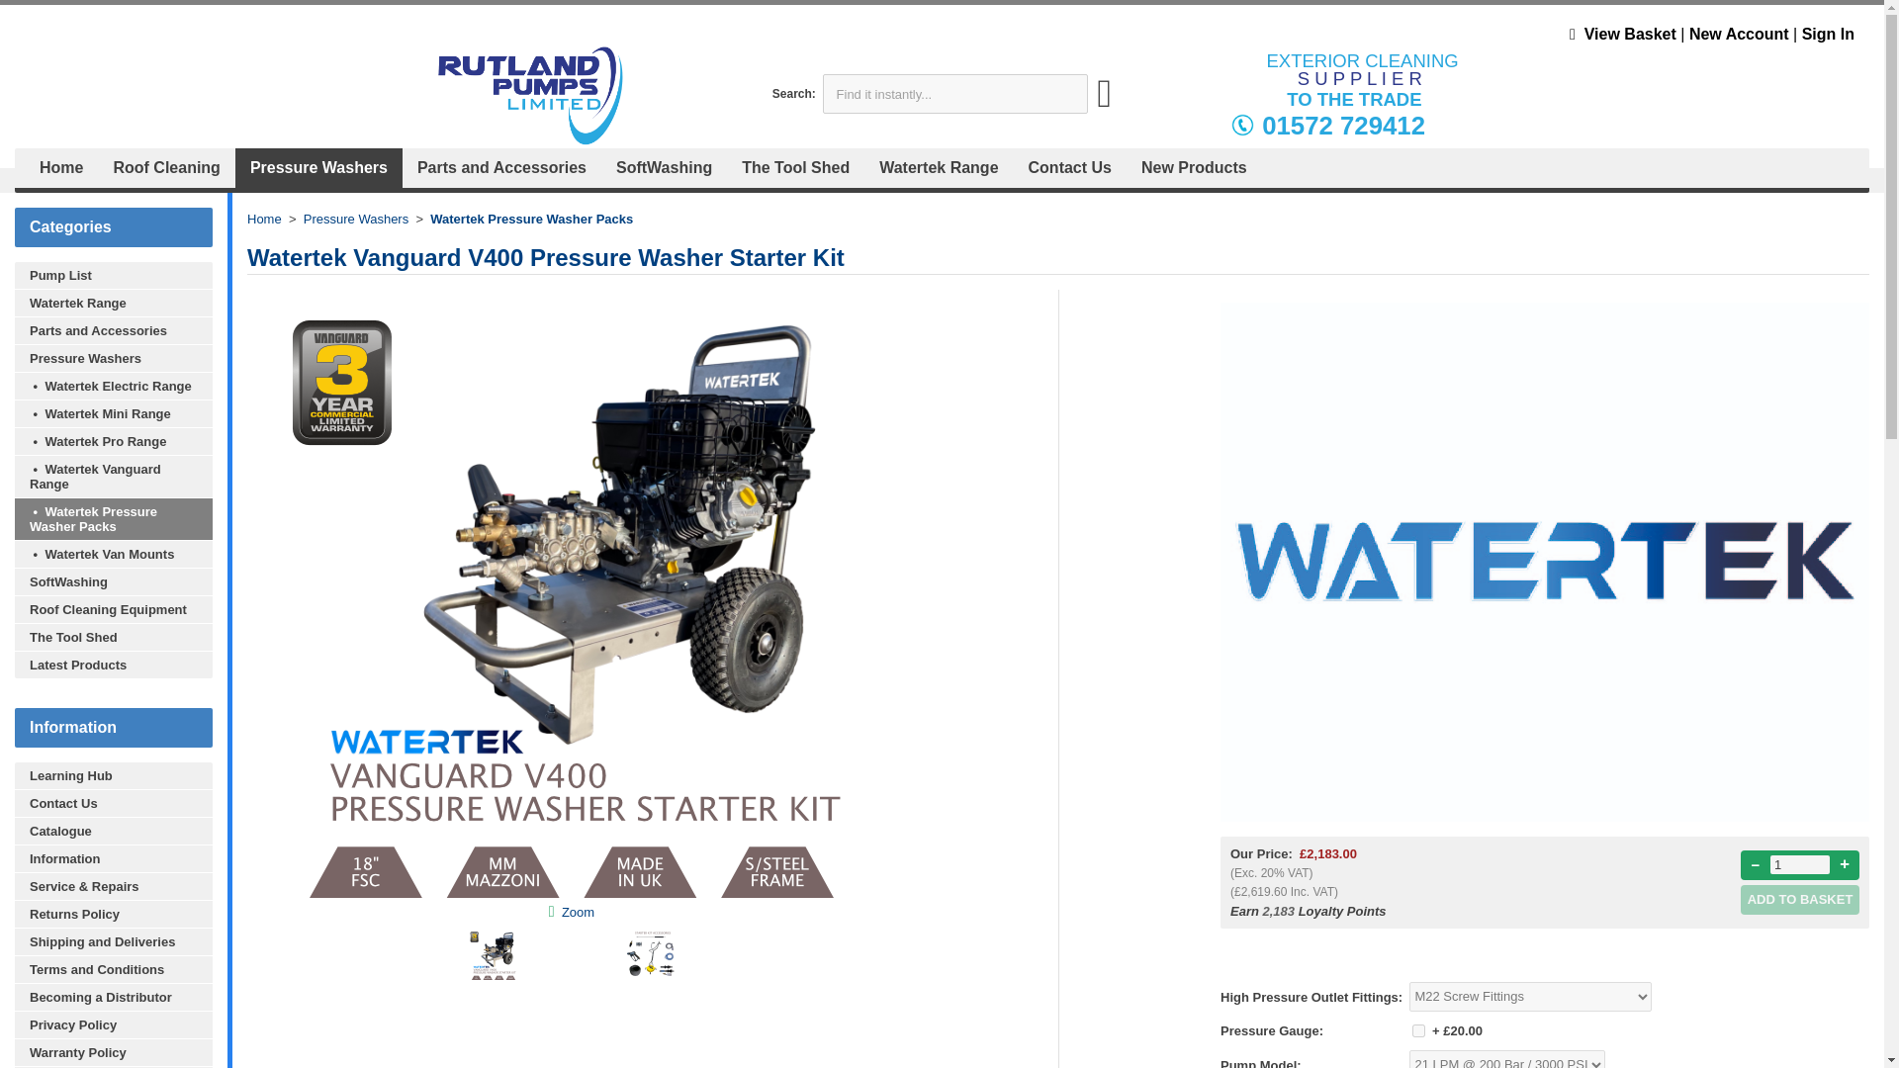 This screenshot has width=1899, height=1068. I want to click on Latest Products, so click(114, 664).